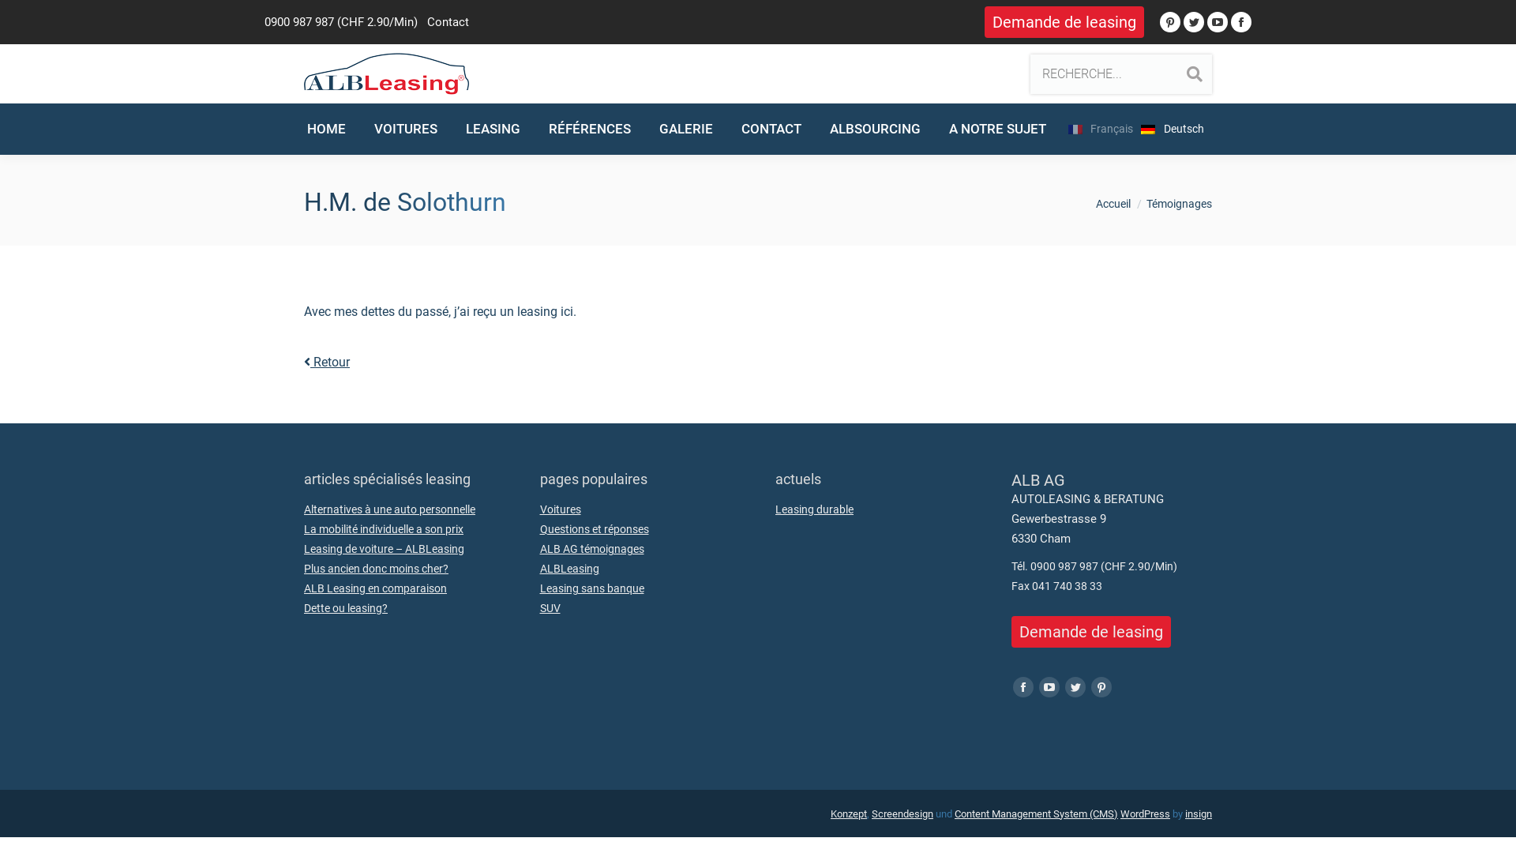  I want to click on GALERIE, so click(686, 130).